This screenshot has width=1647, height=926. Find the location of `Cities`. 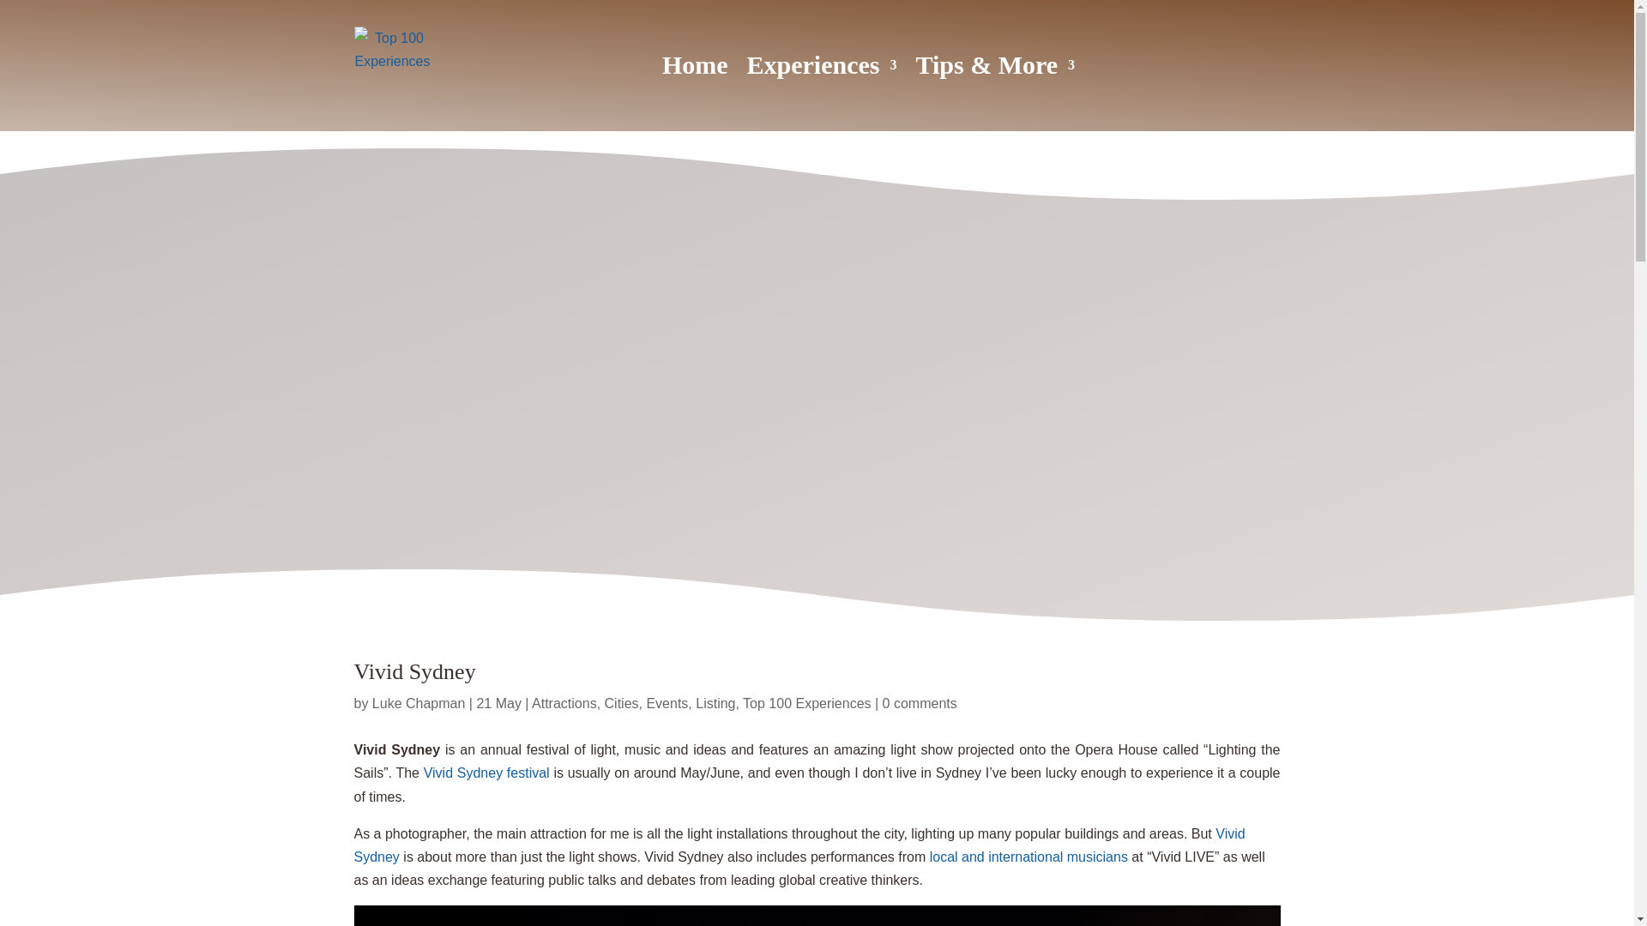

Cities is located at coordinates (621, 703).